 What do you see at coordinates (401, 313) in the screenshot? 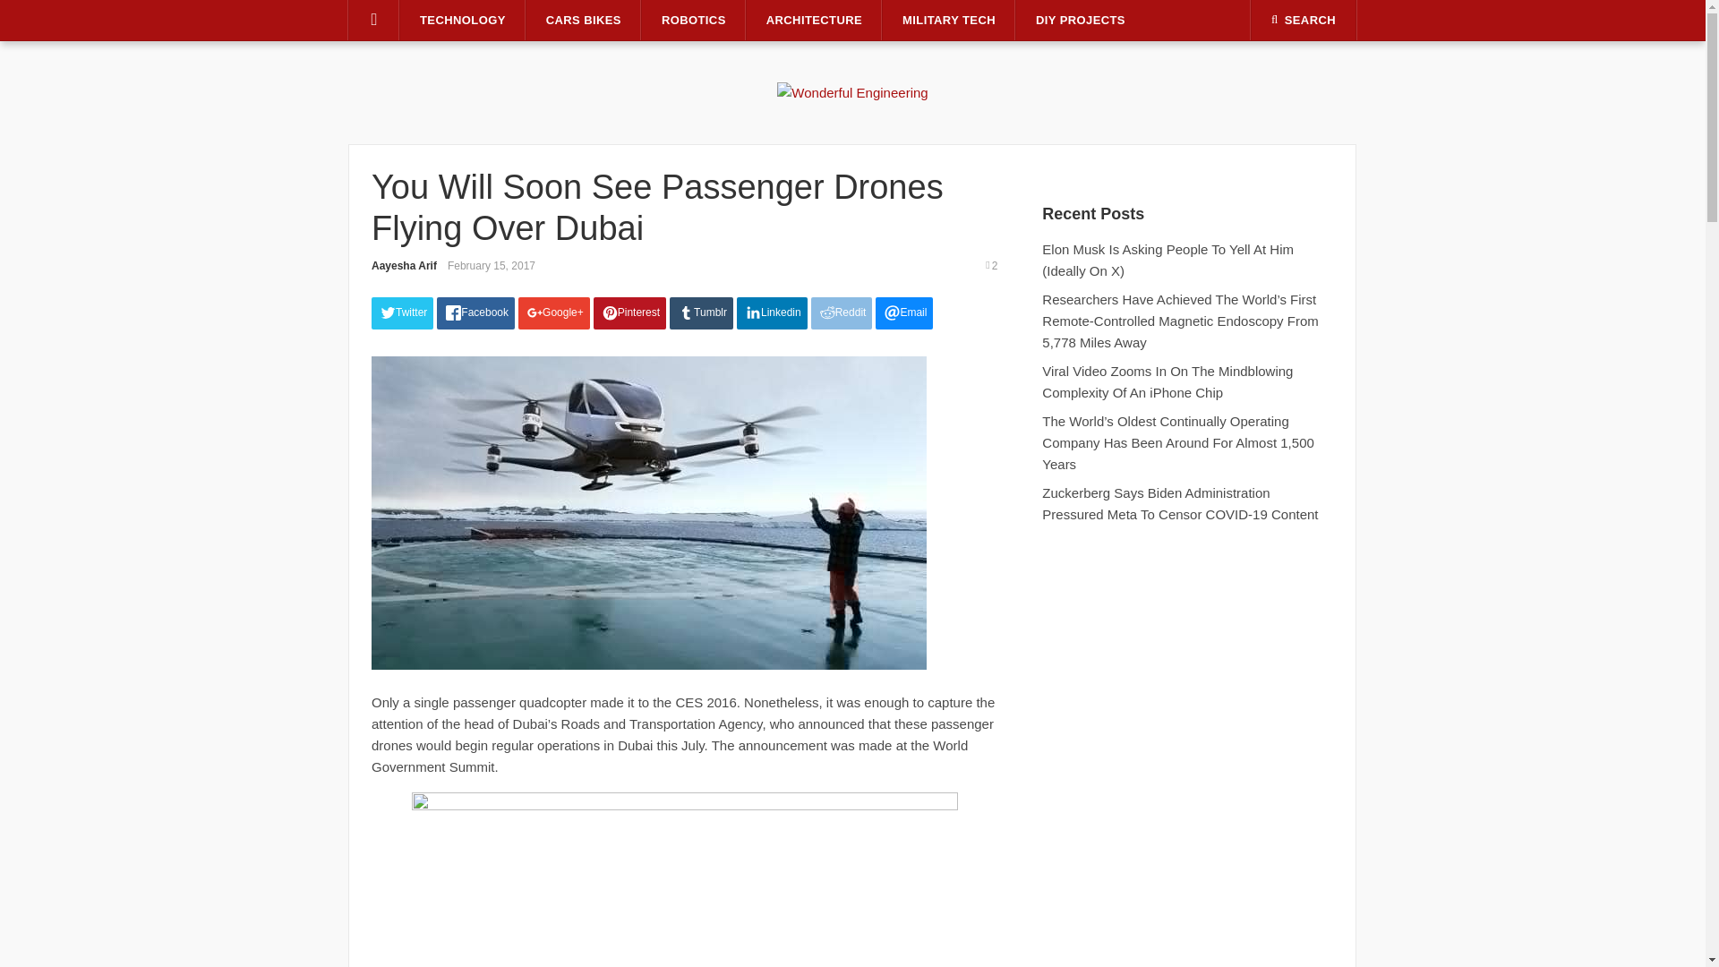
I see `Twitter` at bounding box center [401, 313].